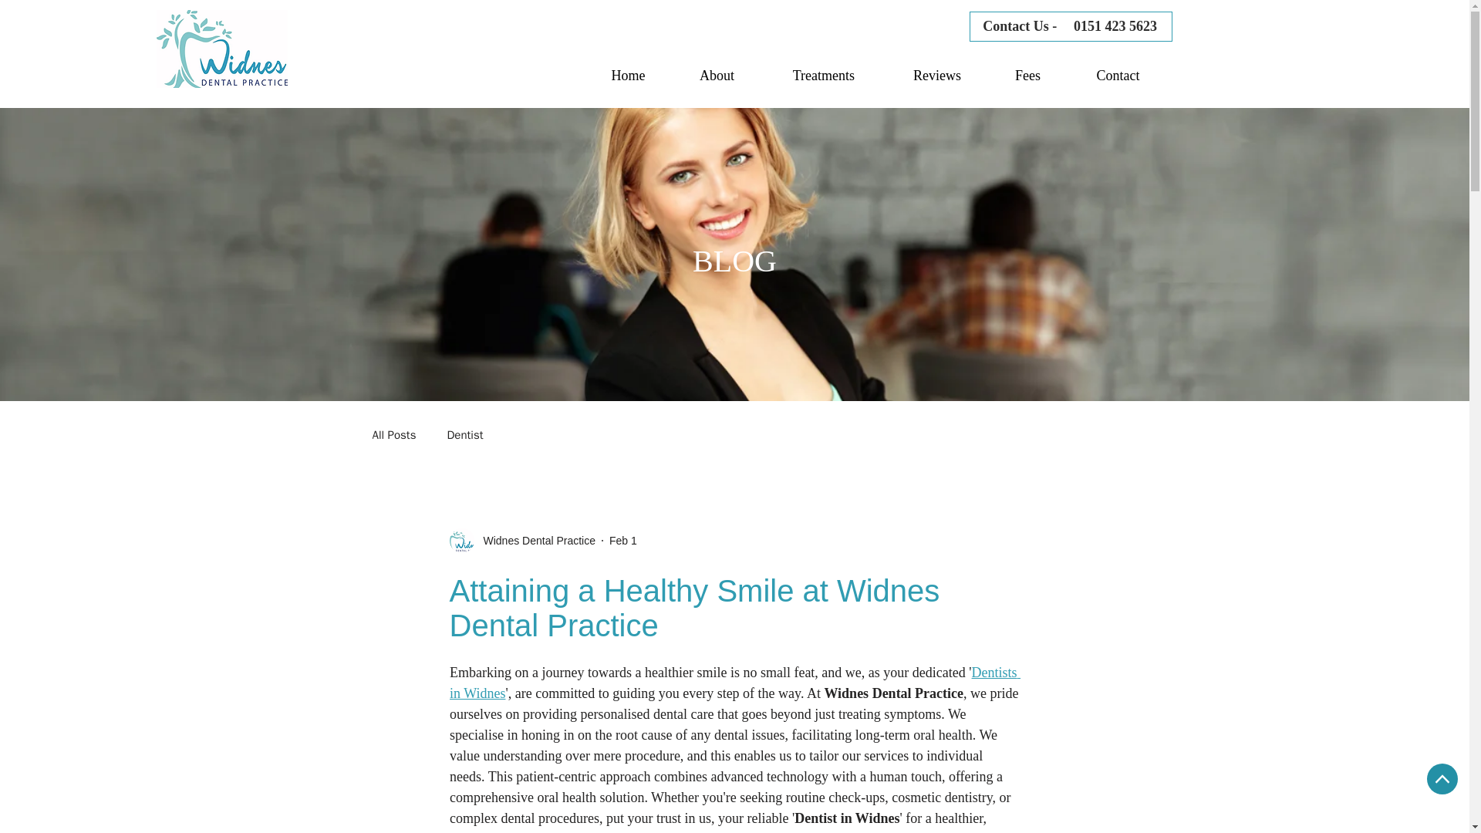 This screenshot has width=1481, height=833. What do you see at coordinates (628, 75) in the screenshot?
I see `Home` at bounding box center [628, 75].